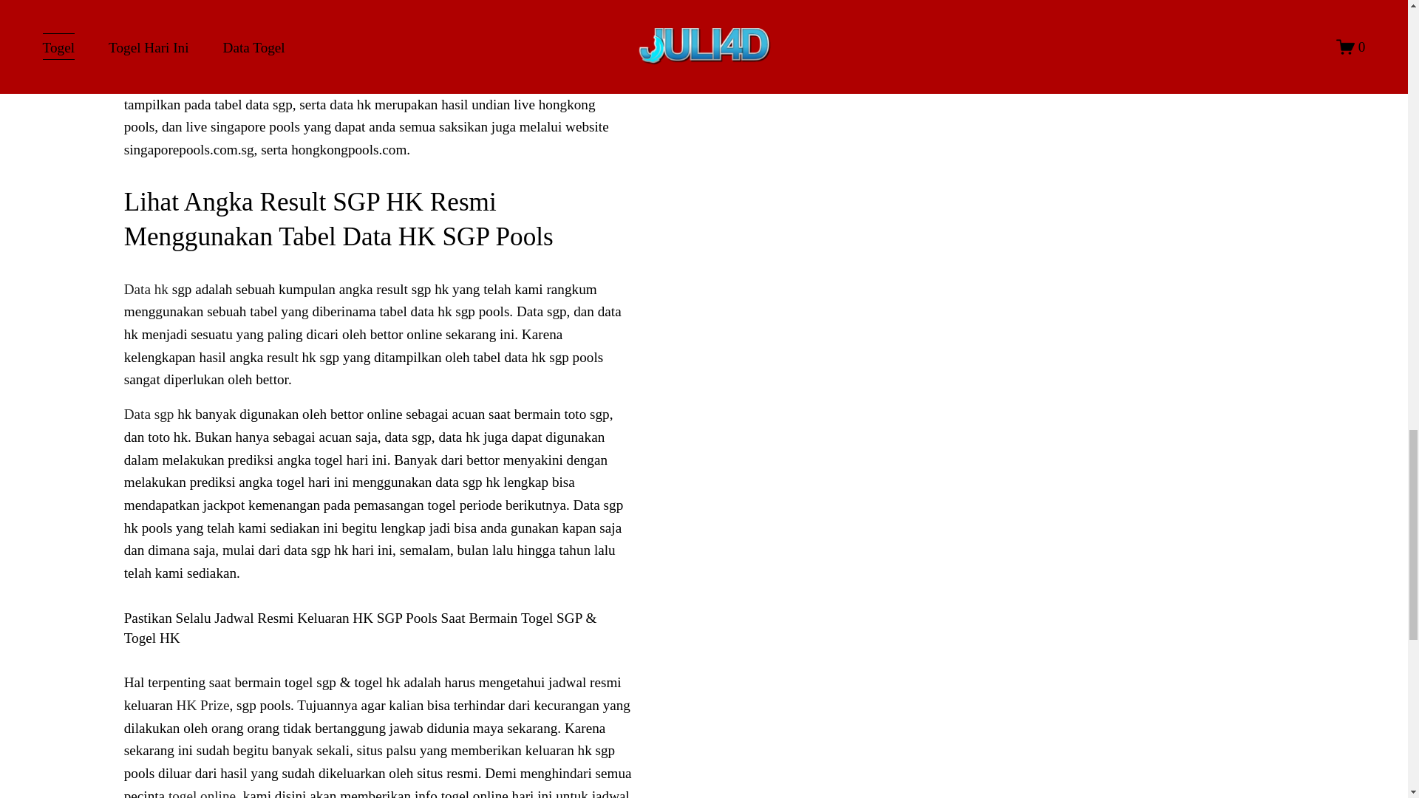  I want to click on togel online, so click(202, 794).